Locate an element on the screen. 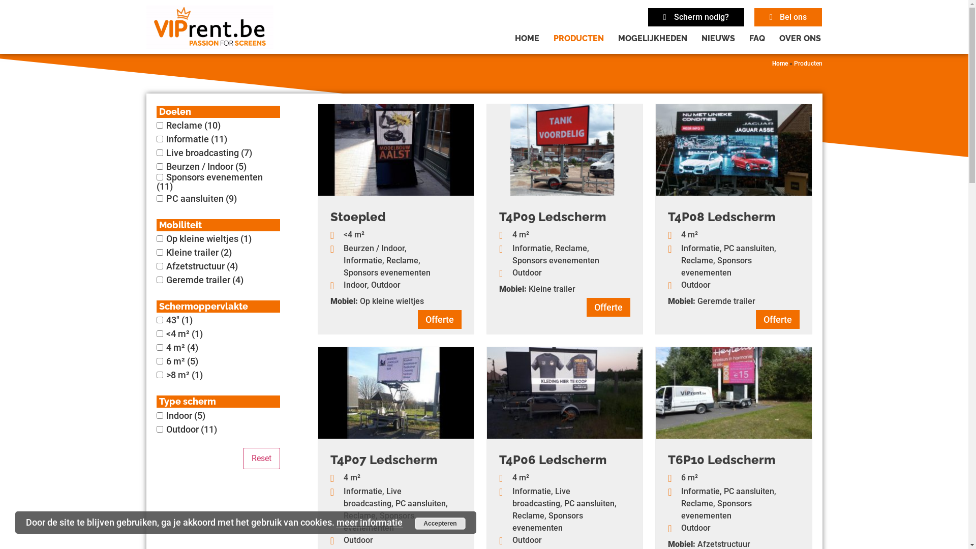 The width and height of the screenshot is (976, 549). HOME is located at coordinates (527, 39).